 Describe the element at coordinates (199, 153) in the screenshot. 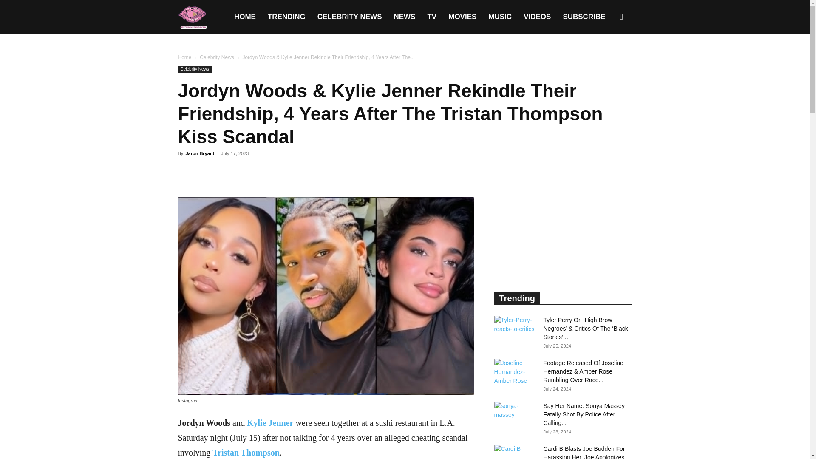

I see `Jaron Bryant` at that location.